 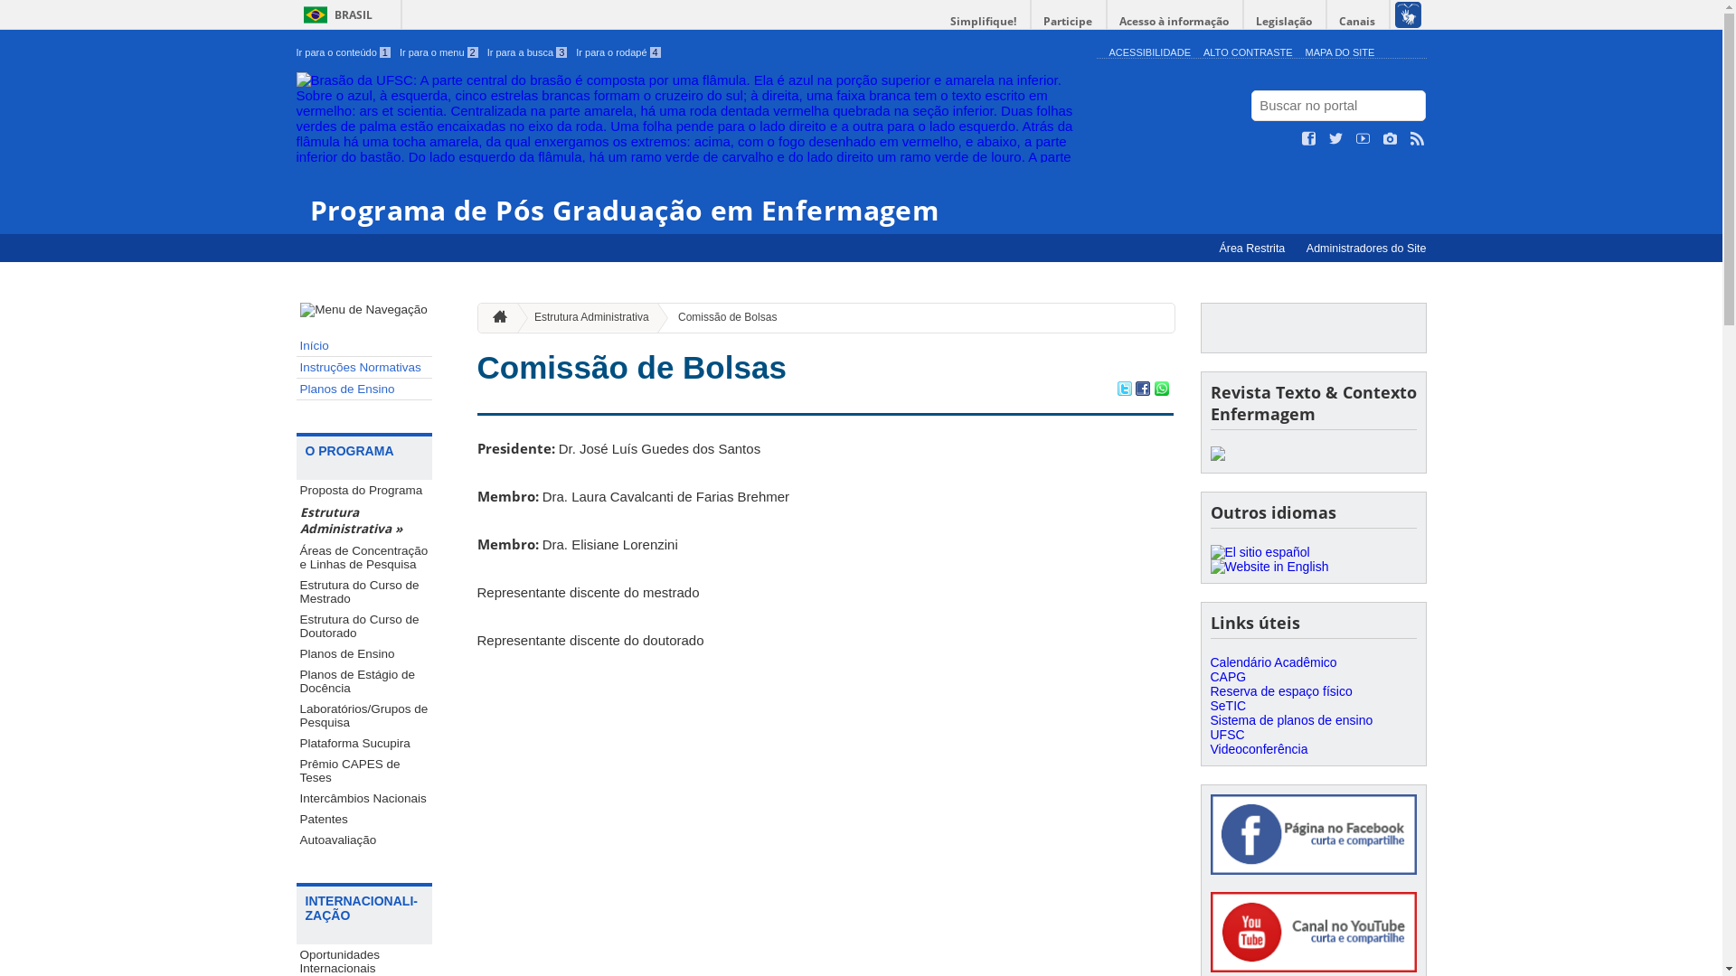 What do you see at coordinates (1313, 933) in the screenshot?
I see `Youtube` at bounding box center [1313, 933].